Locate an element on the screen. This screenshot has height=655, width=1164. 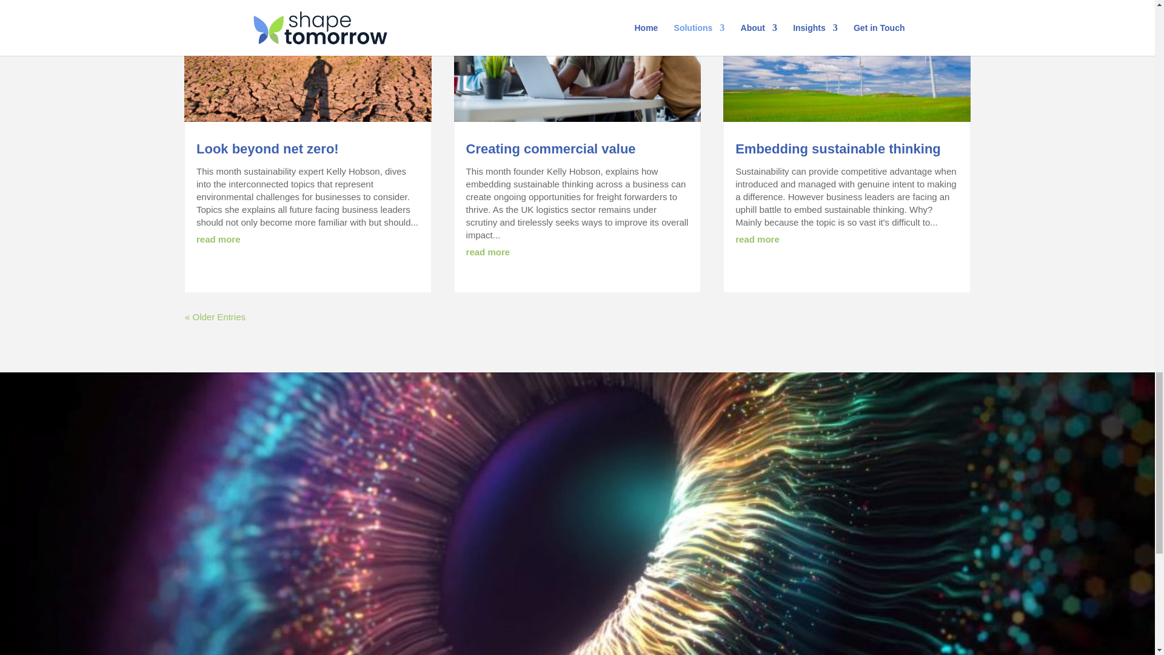
Look beyond net zero! is located at coordinates (267, 149).